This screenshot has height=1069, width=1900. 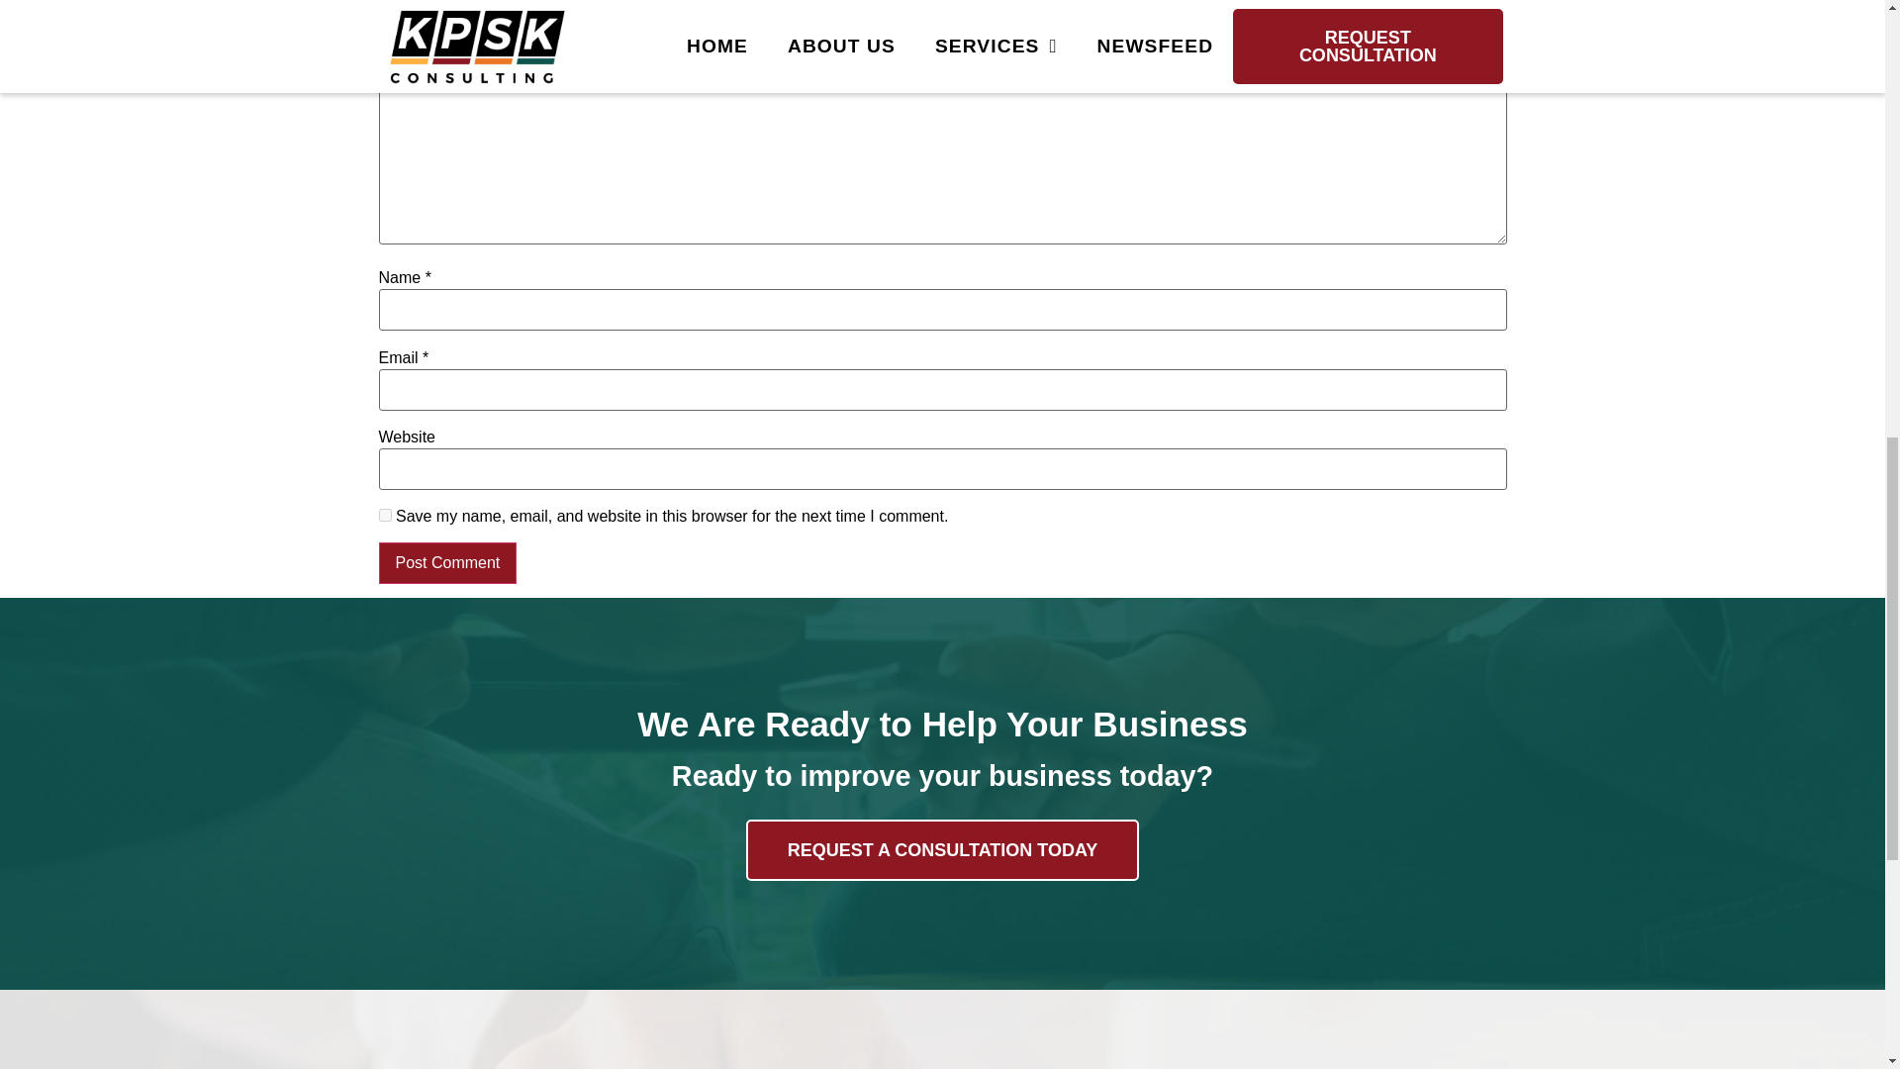 I want to click on yes, so click(x=384, y=515).